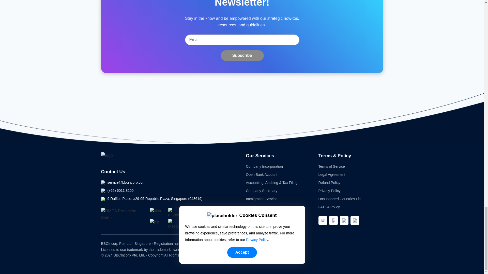 This screenshot has height=274, width=488. What do you see at coordinates (331, 166) in the screenshot?
I see `Terms of Service` at bounding box center [331, 166].